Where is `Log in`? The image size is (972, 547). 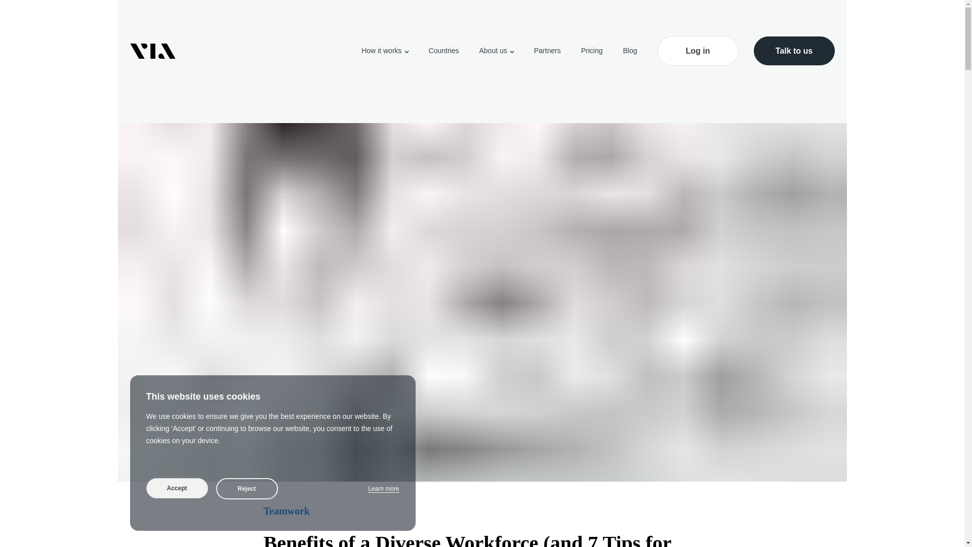
Log in is located at coordinates (697, 51).